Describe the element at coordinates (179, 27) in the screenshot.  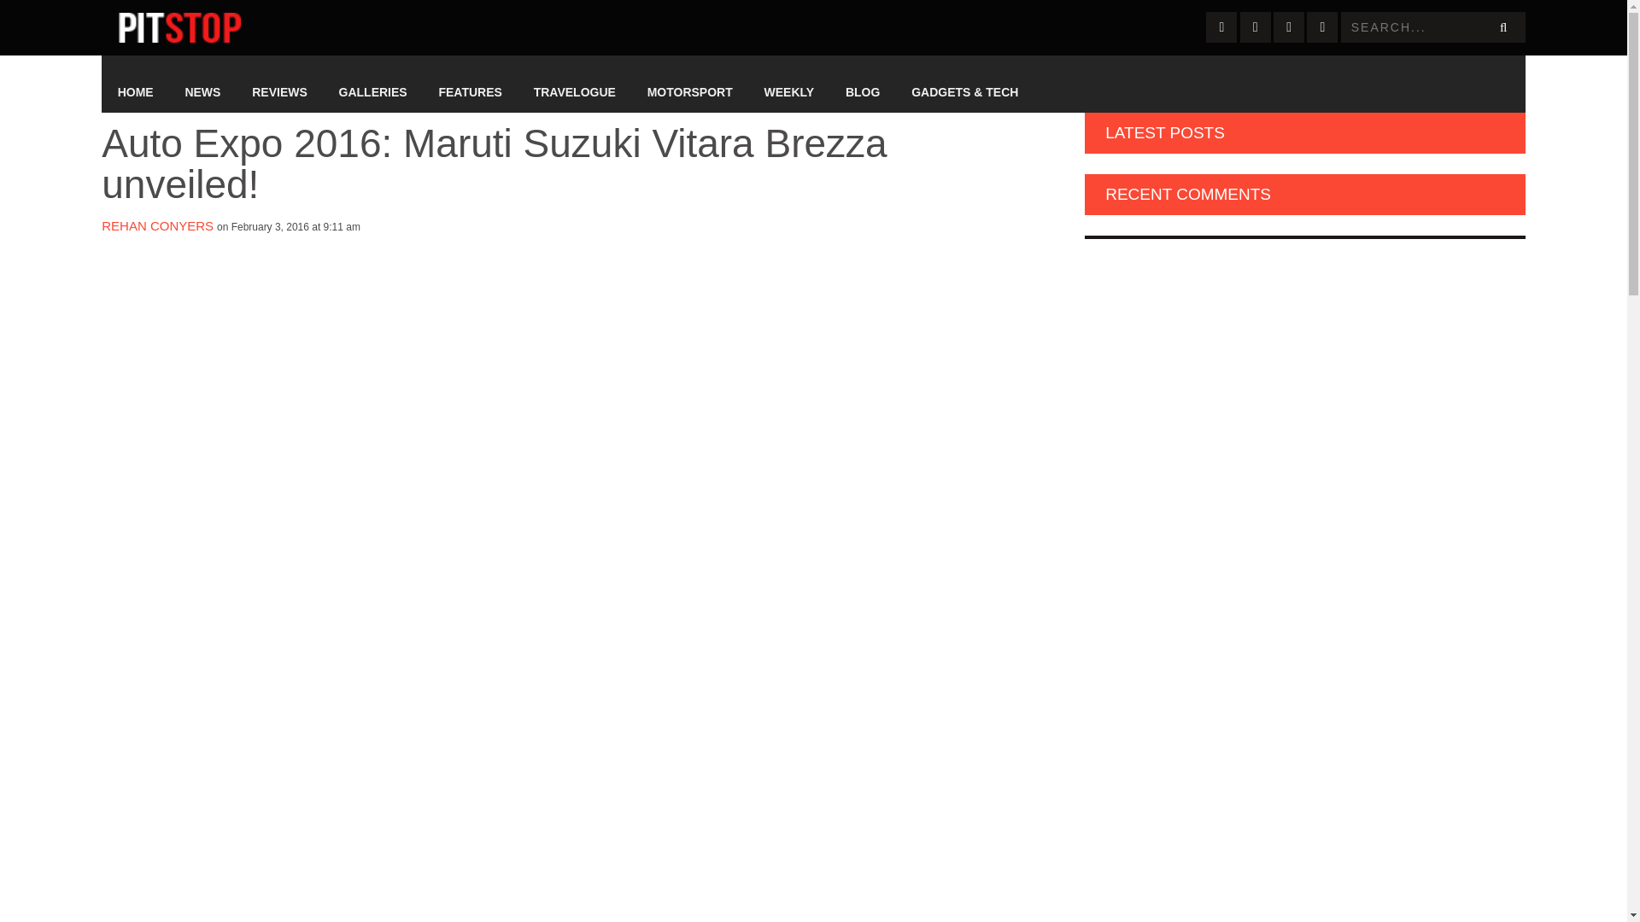
I see `Pitstop` at that location.